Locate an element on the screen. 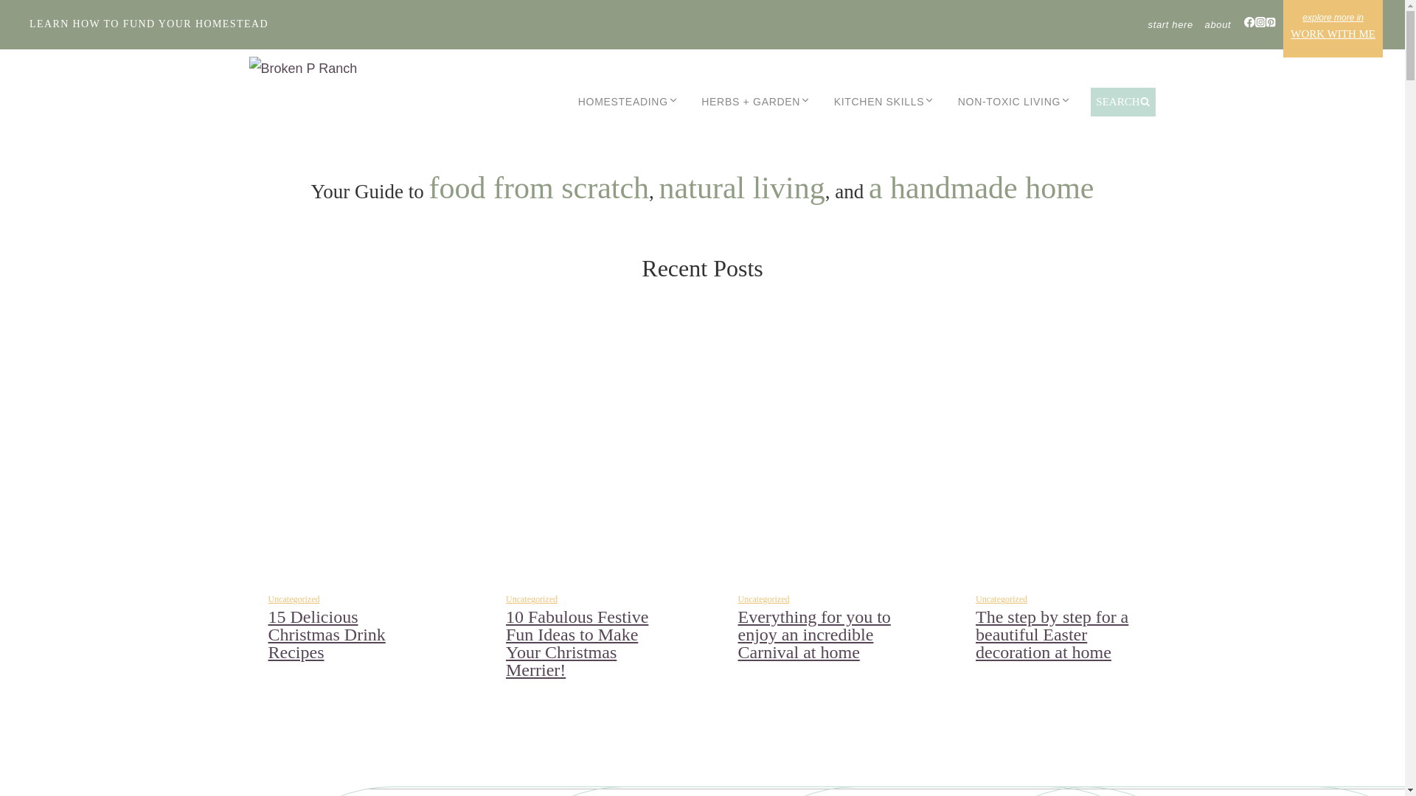 This screenshot has width=1416, height=796. Everything for you to enjoy an incredible Carnival at home is located at coordinates (814, 634).